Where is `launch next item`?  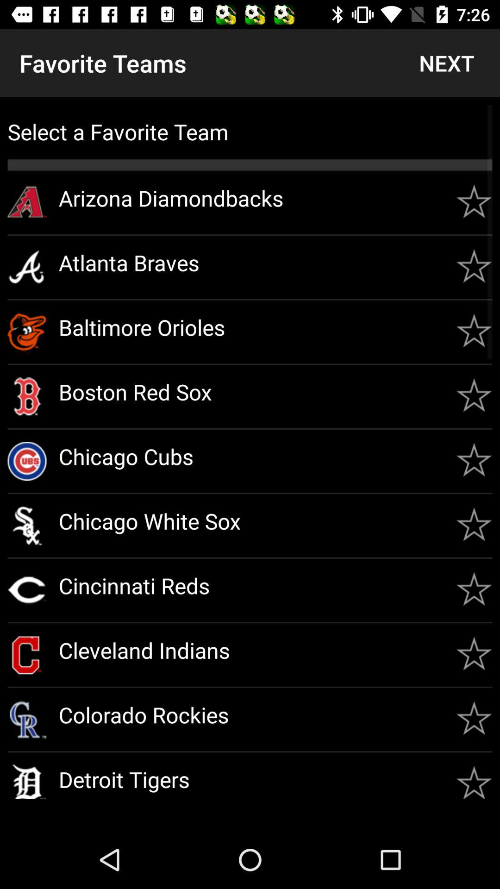
launch next item is located at coordinates (446, 63).